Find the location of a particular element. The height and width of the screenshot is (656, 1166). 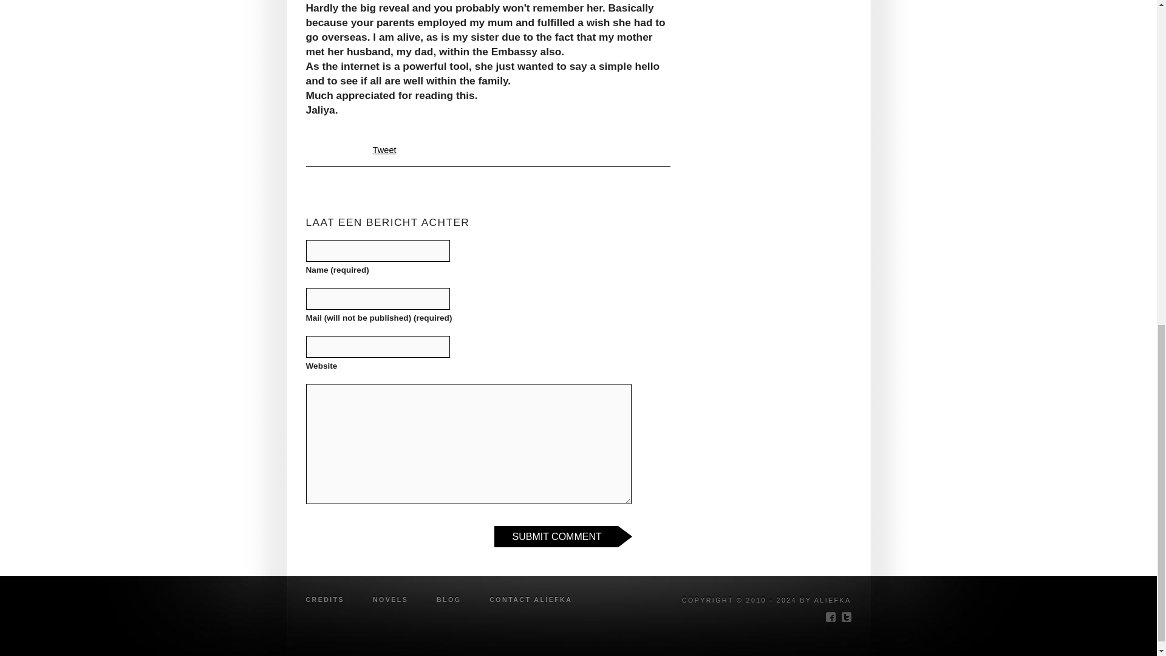

Tweet is located at coordinates (384, 149).